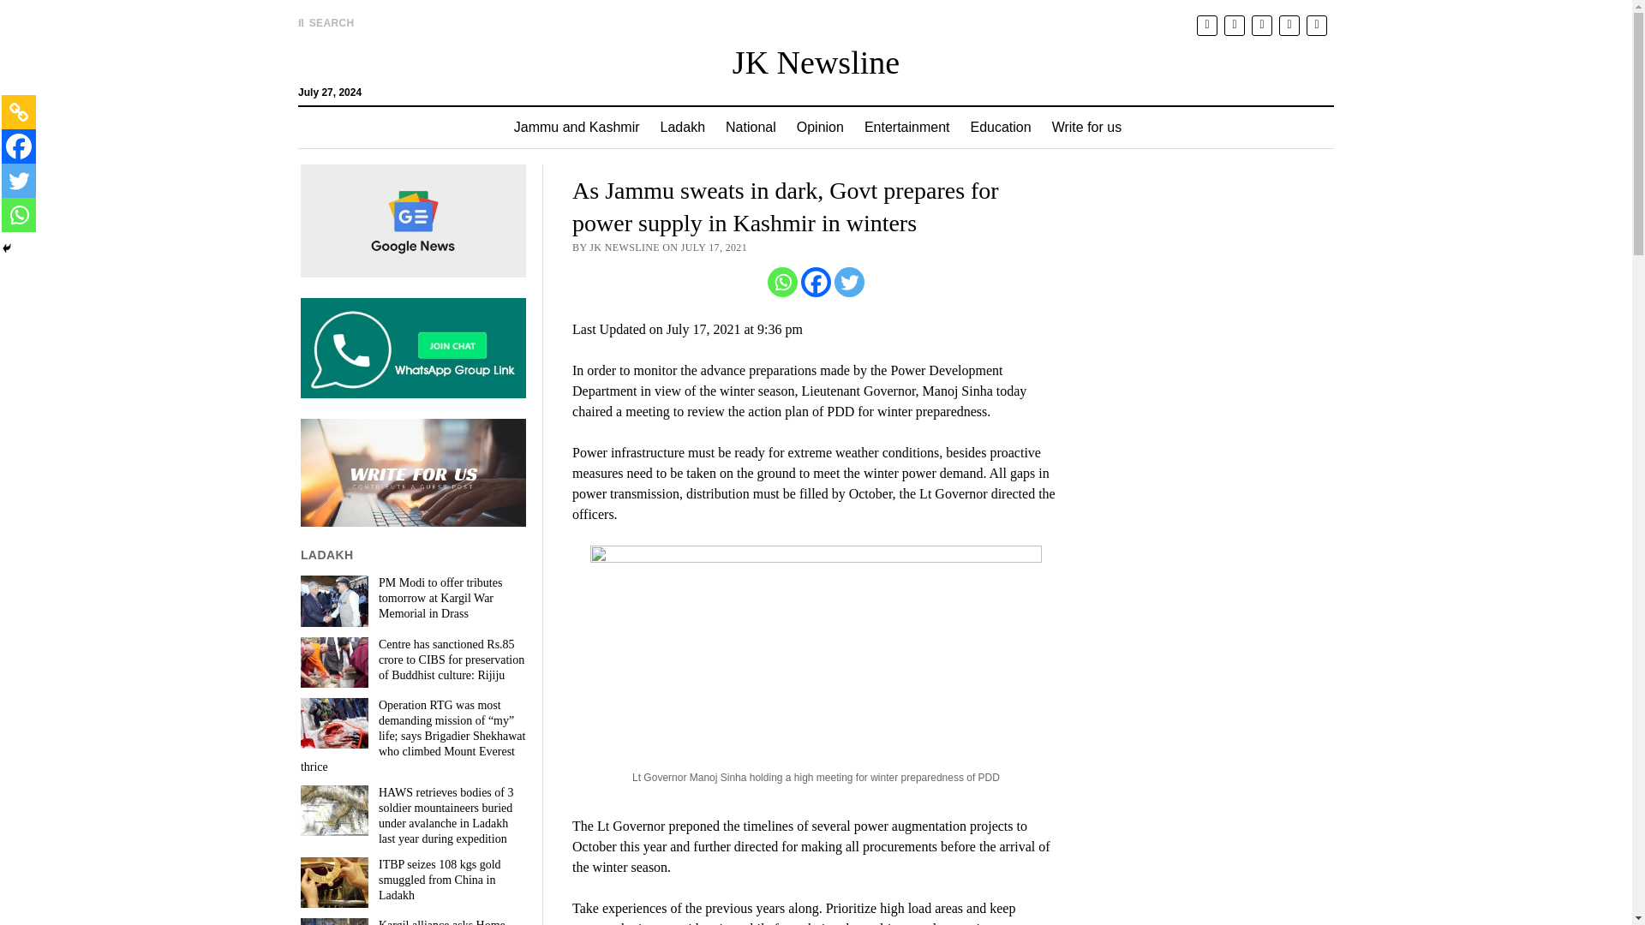  Describe the element at coordinates (816, 282) in the screenshot. I see `Facebook` at that location.